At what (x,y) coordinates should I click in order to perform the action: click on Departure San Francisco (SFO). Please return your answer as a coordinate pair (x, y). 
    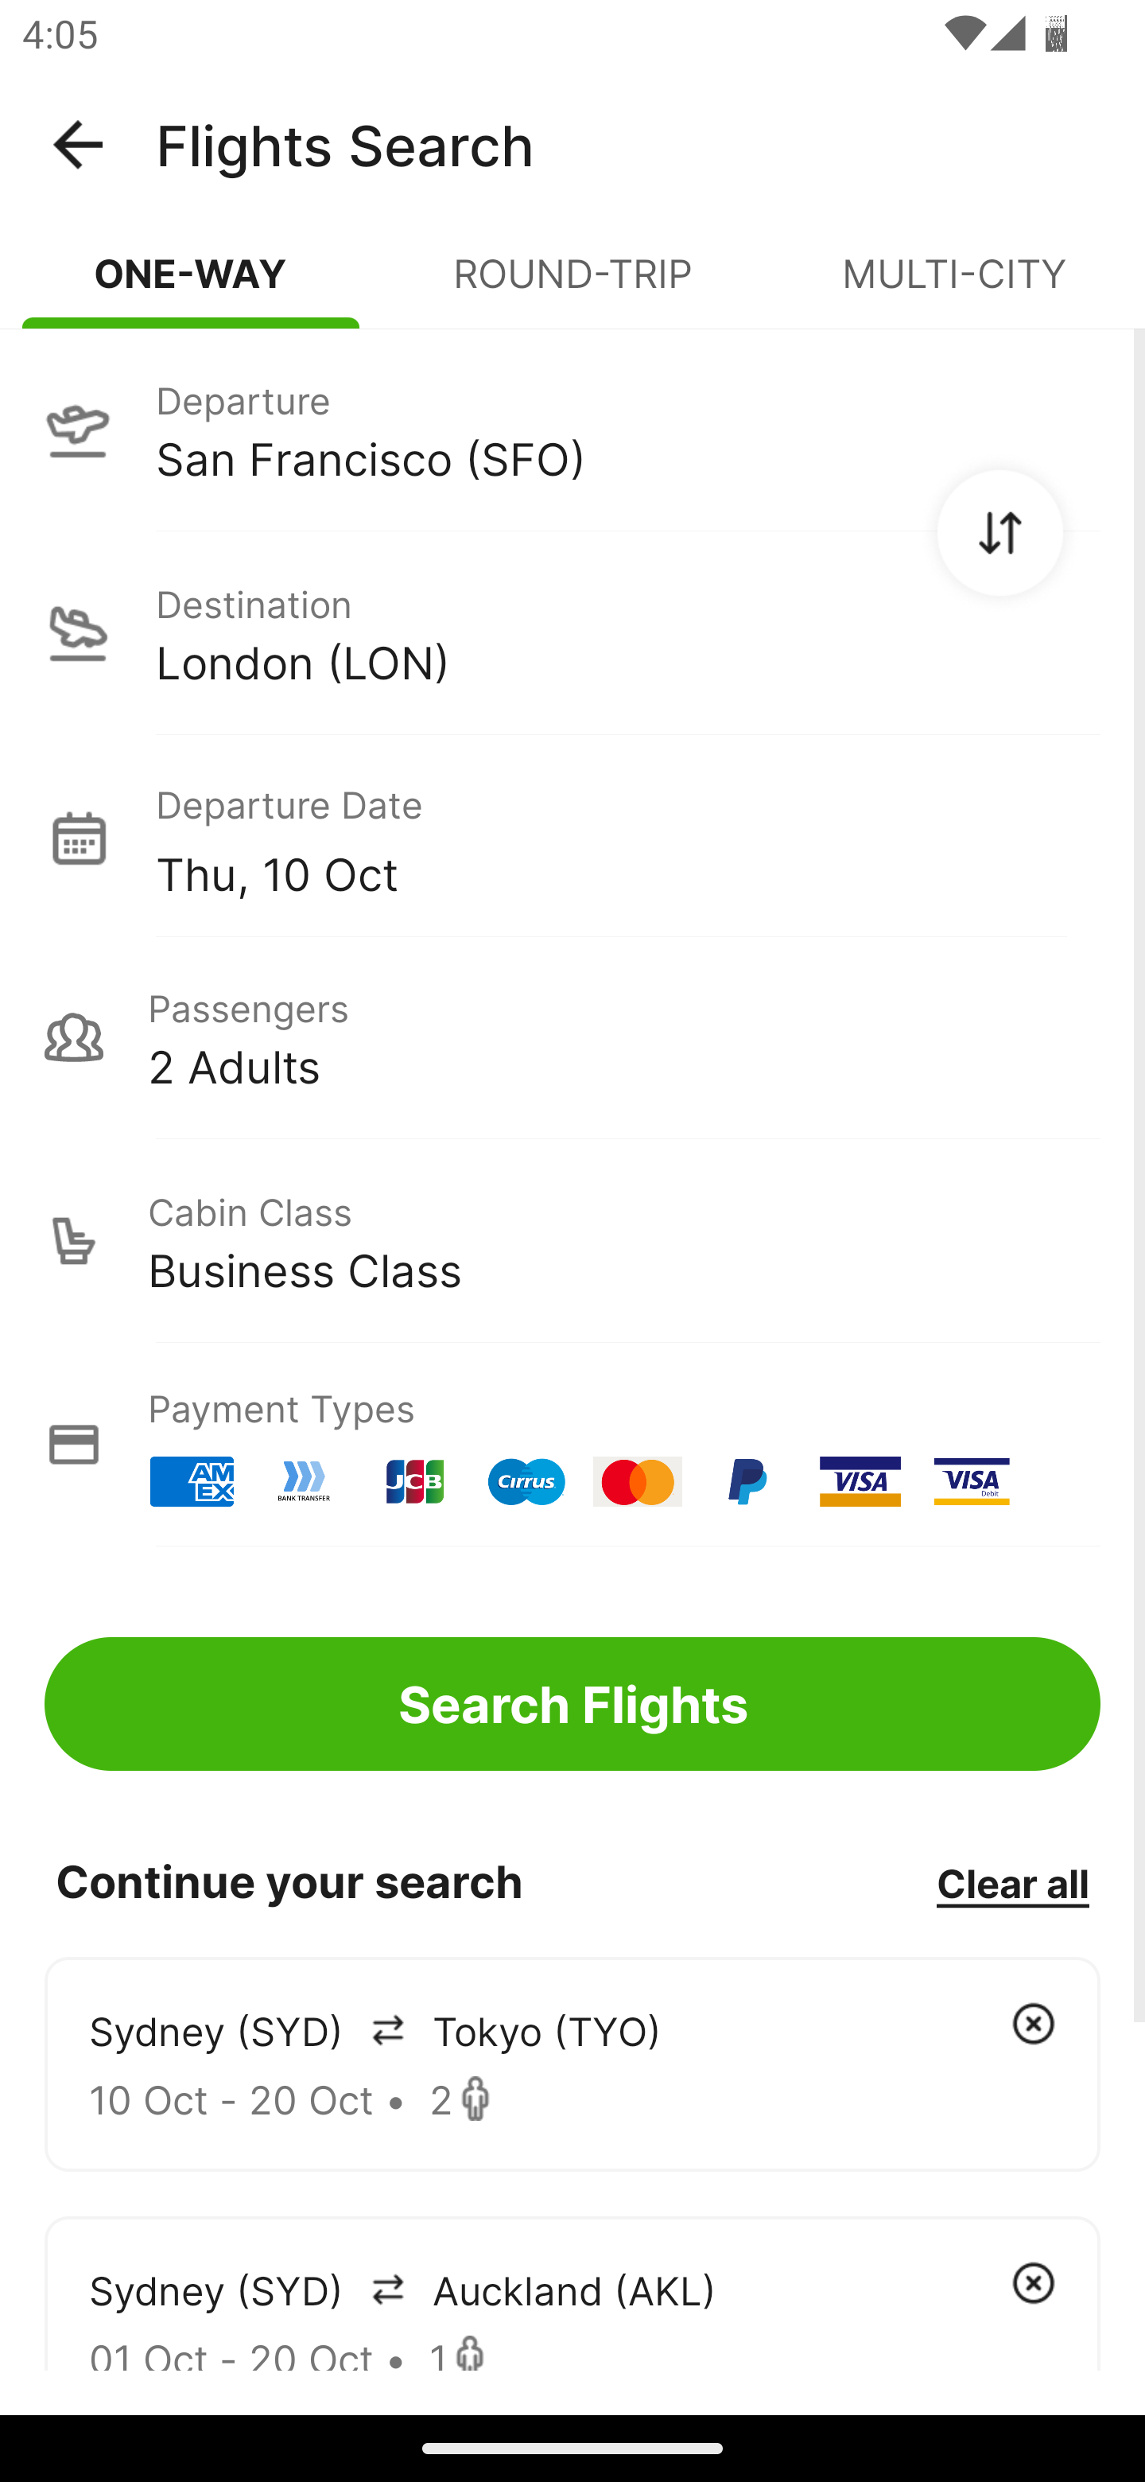
    Looking at the image, I should click on (572, 429).